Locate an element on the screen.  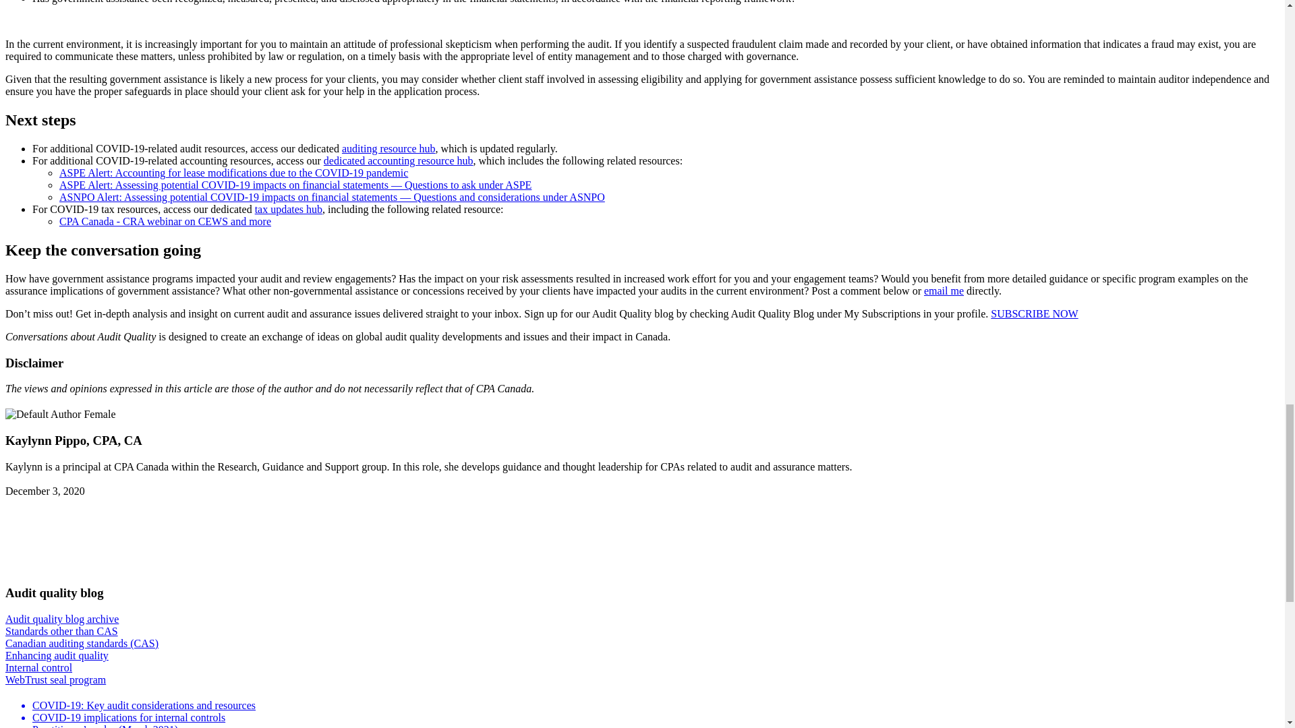
auditing resource hub is located at coordinates (388, 148).